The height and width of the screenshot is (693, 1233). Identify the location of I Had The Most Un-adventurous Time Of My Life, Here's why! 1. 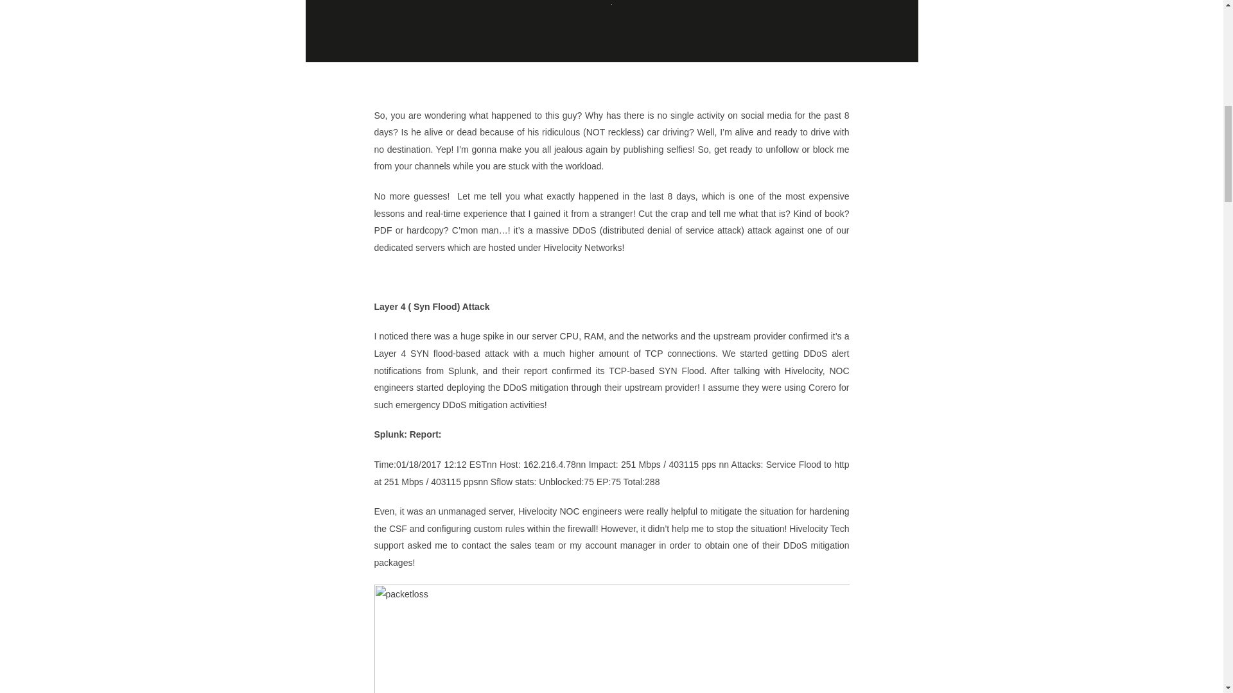
(611, 639).